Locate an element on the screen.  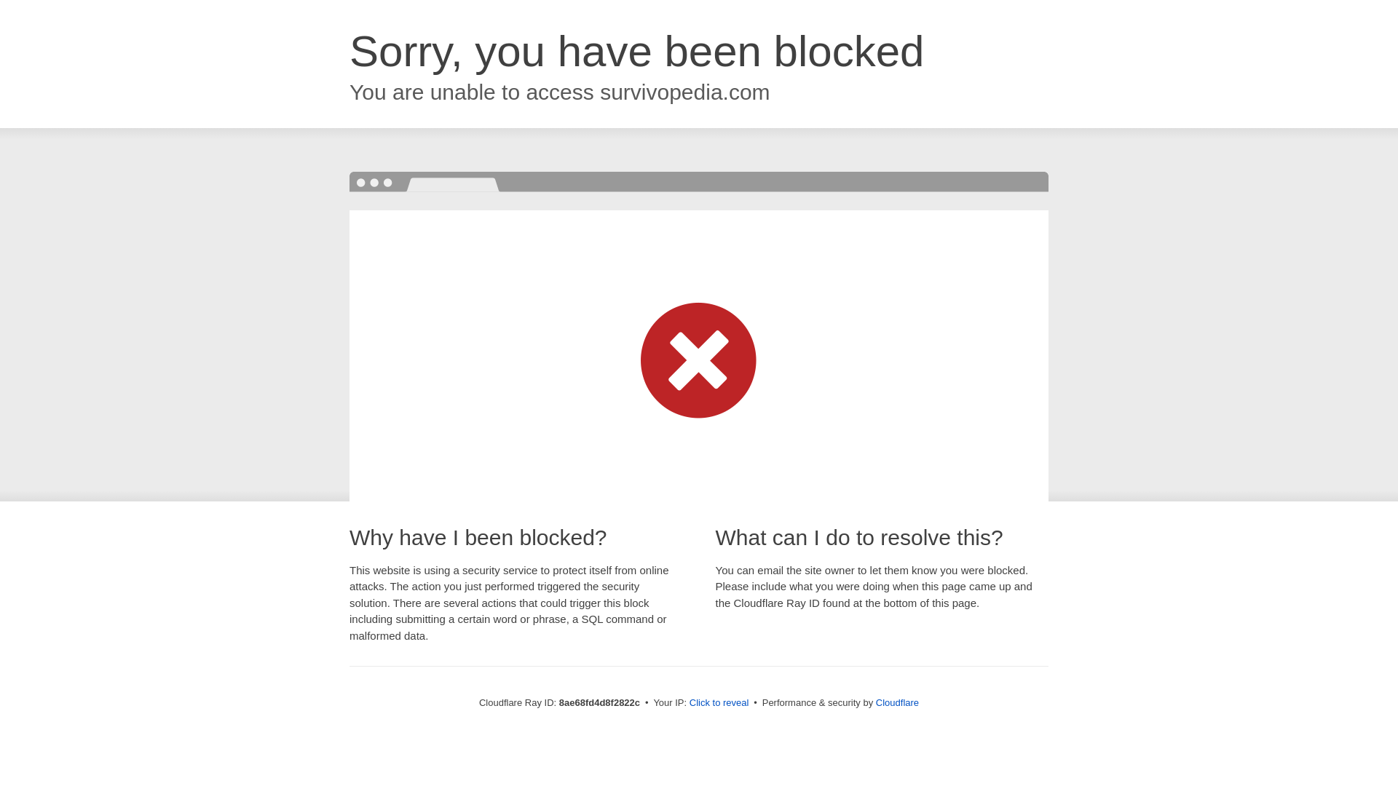
Click to reveal is located at coordinates (719, 703).